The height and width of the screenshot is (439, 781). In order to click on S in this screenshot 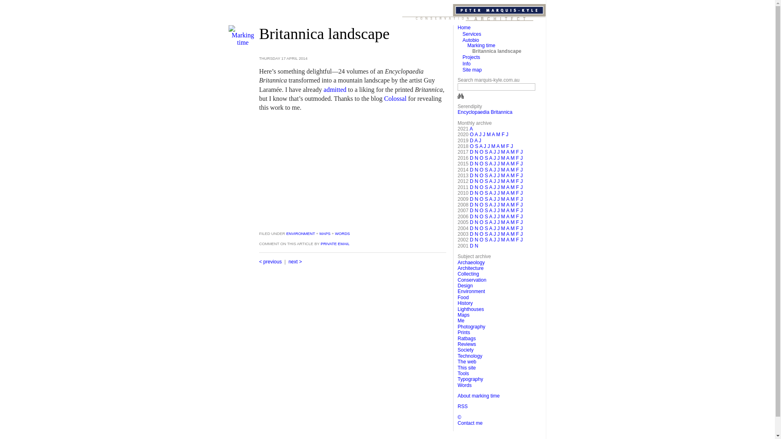, I will do `click(477, 146)`.